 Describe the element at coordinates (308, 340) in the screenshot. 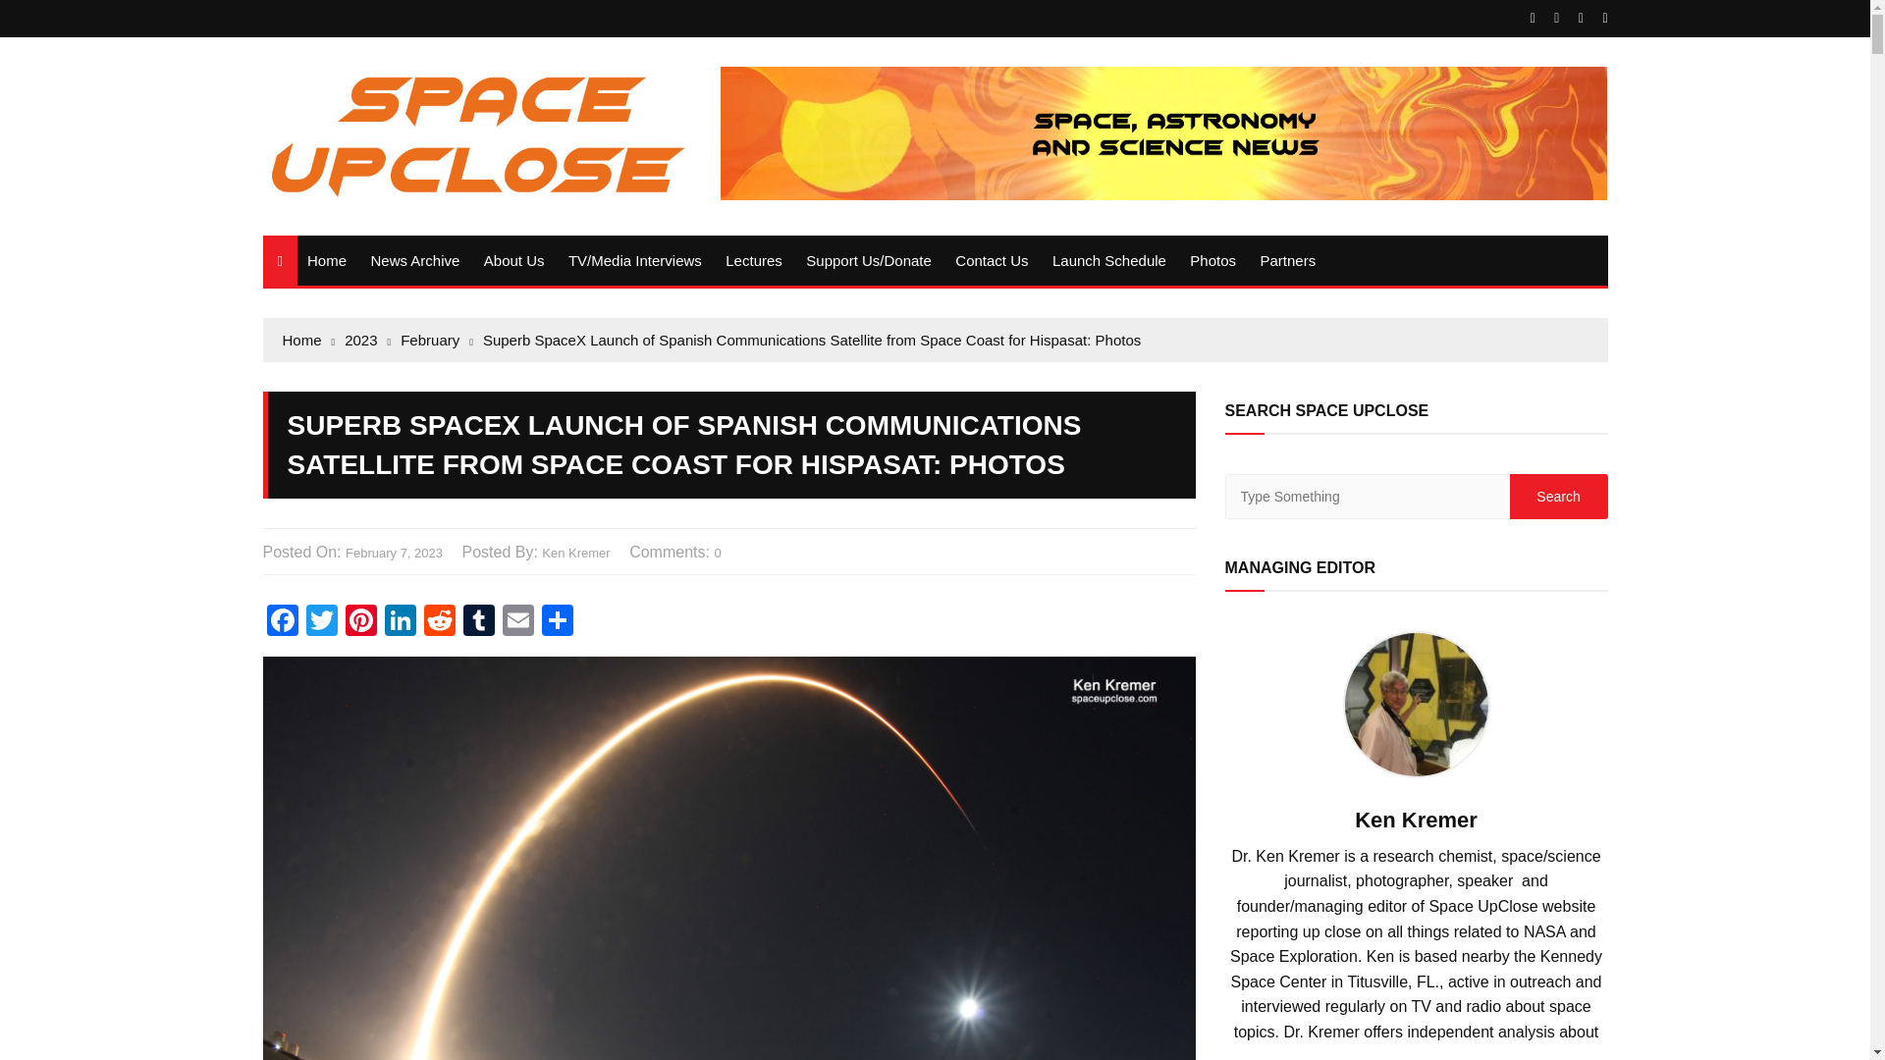

I see `Home` at that location.